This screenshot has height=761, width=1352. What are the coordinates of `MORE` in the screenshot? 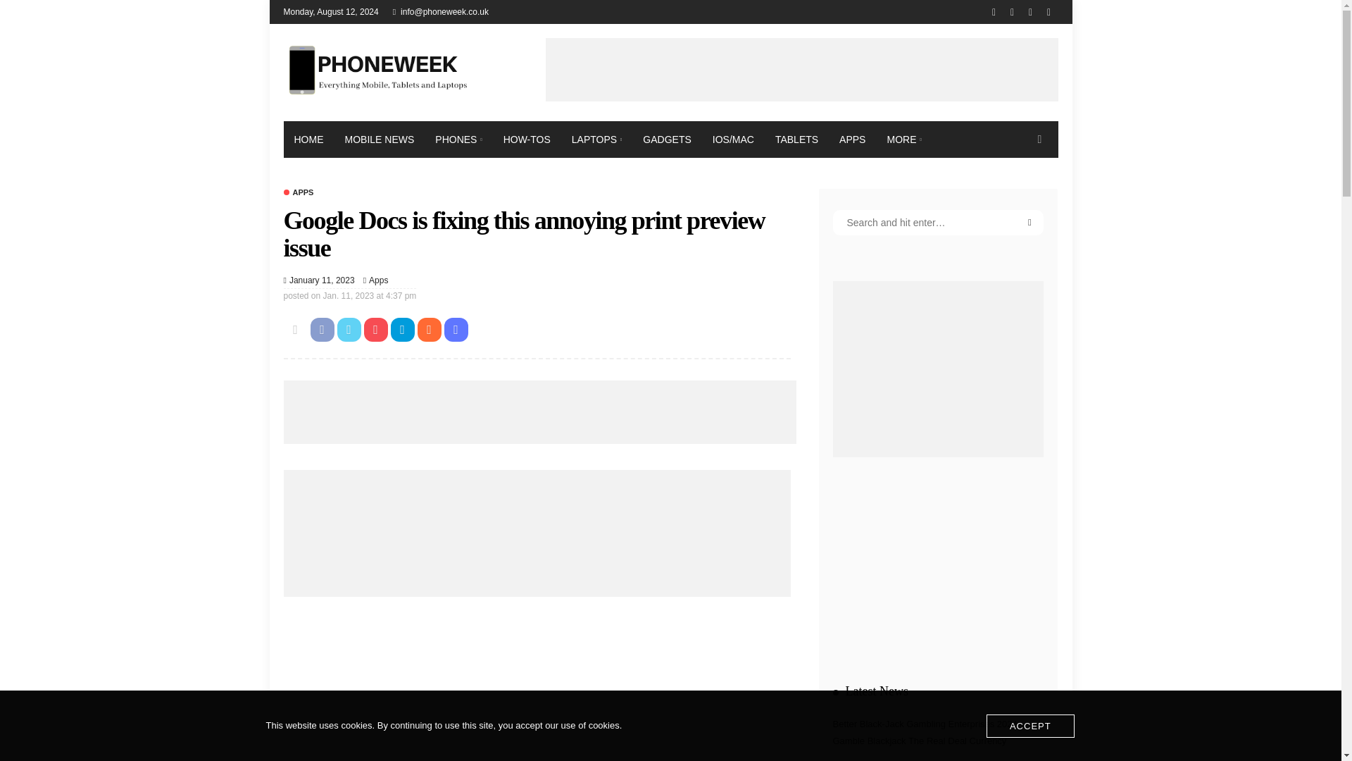 It's located at (903, 139).